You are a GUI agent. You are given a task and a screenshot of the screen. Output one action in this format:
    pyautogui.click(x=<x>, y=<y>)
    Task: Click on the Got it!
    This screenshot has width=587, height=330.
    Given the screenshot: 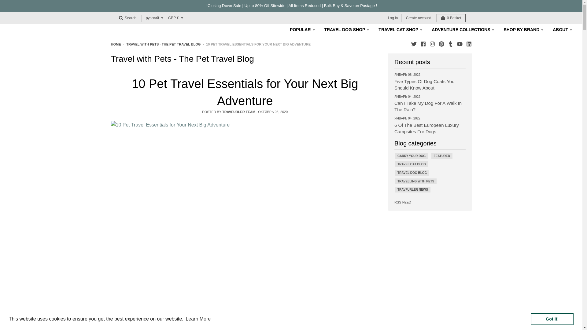 What is the action you would take?
    pyautogui.click(x=552, y=319)
    